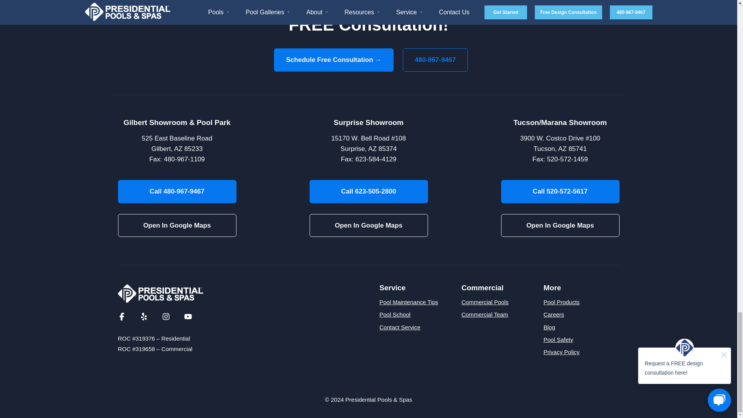  Describe the element at coordinates (435, 60) in the screenshot. I see `480-967-9467 ` at that location.